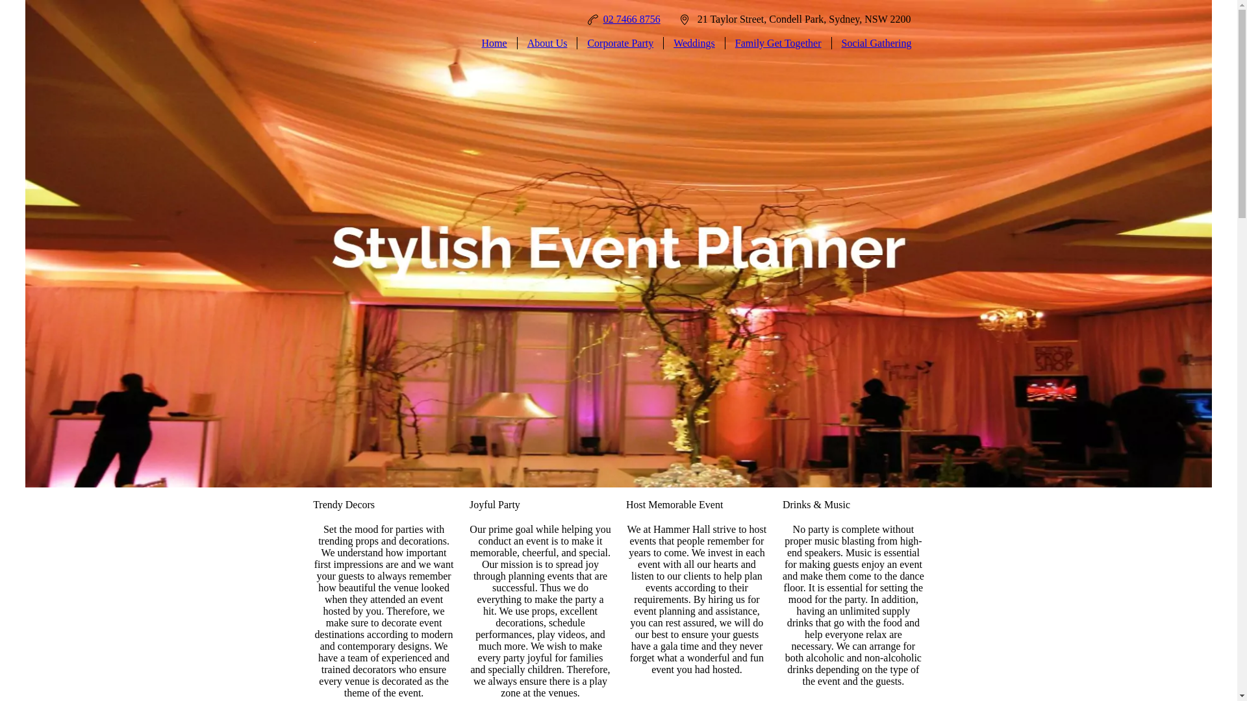 The height and width of the screenshot is (701, 1247). I want to click on Home, so click(495, 43).